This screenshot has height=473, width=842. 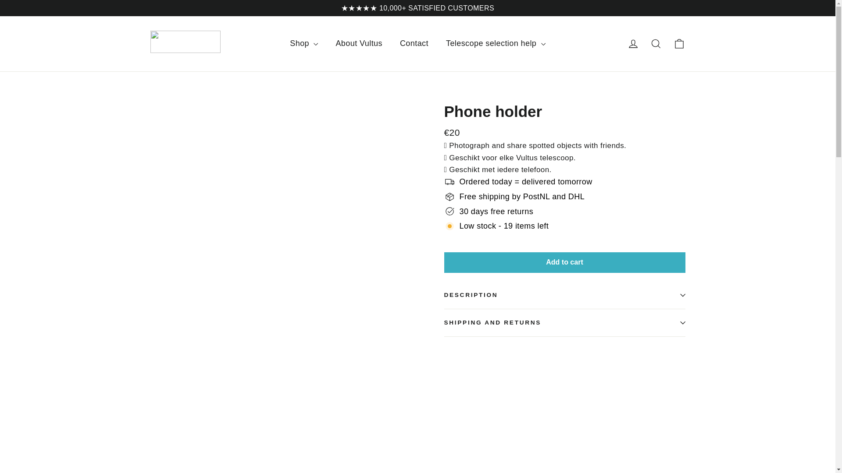 I want to click on About Vultus, so click(x=656, y=44).